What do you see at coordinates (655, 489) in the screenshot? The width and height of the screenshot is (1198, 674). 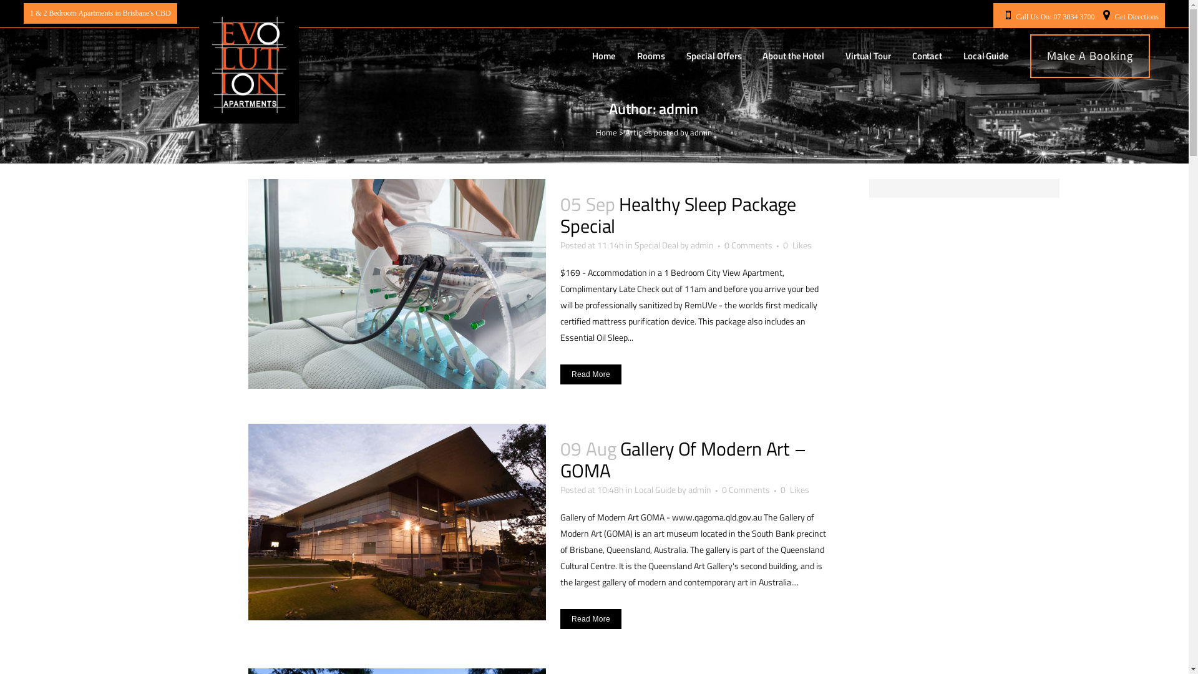 I see `Local Guide` at bounding box center [655, 489].